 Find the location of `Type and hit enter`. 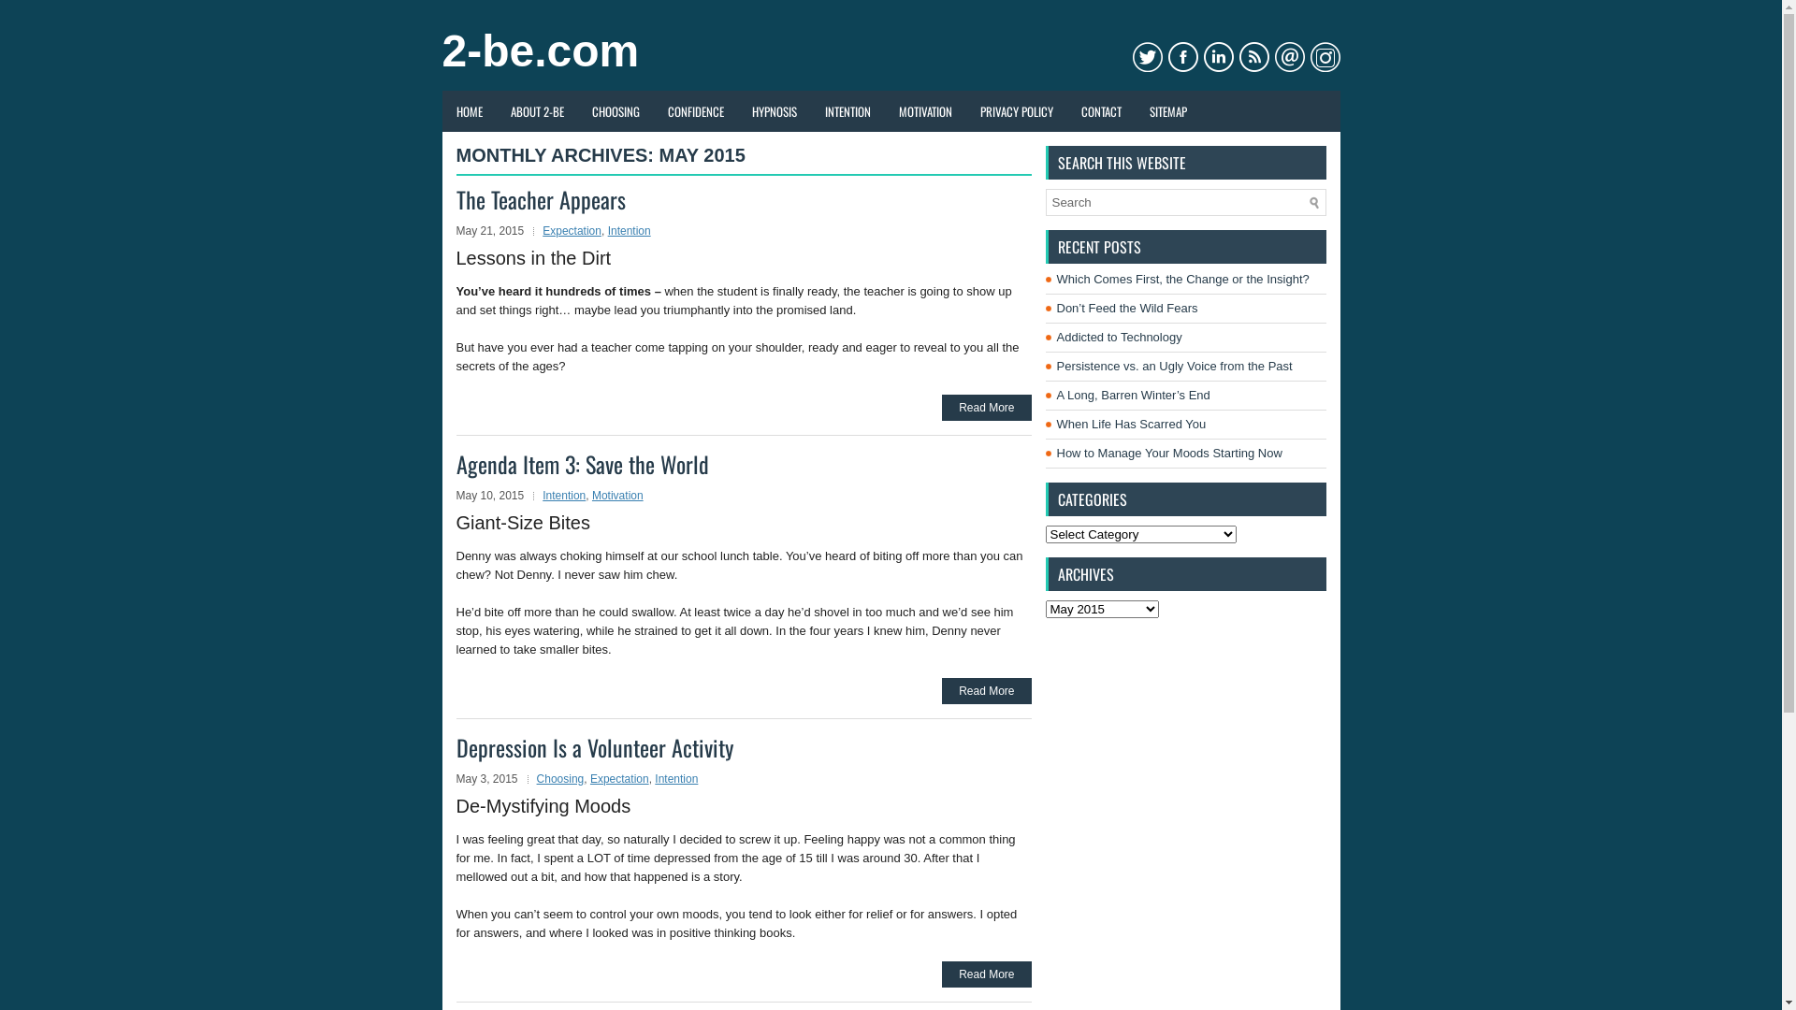

Type and hit enter is located at coordinates (1186, 202).